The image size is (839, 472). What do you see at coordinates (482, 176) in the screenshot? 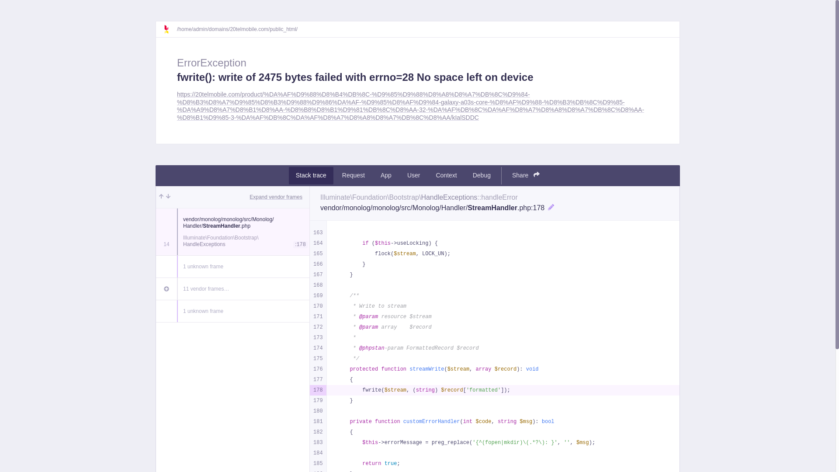
I see `Debug` at bounding box center [482, 176].